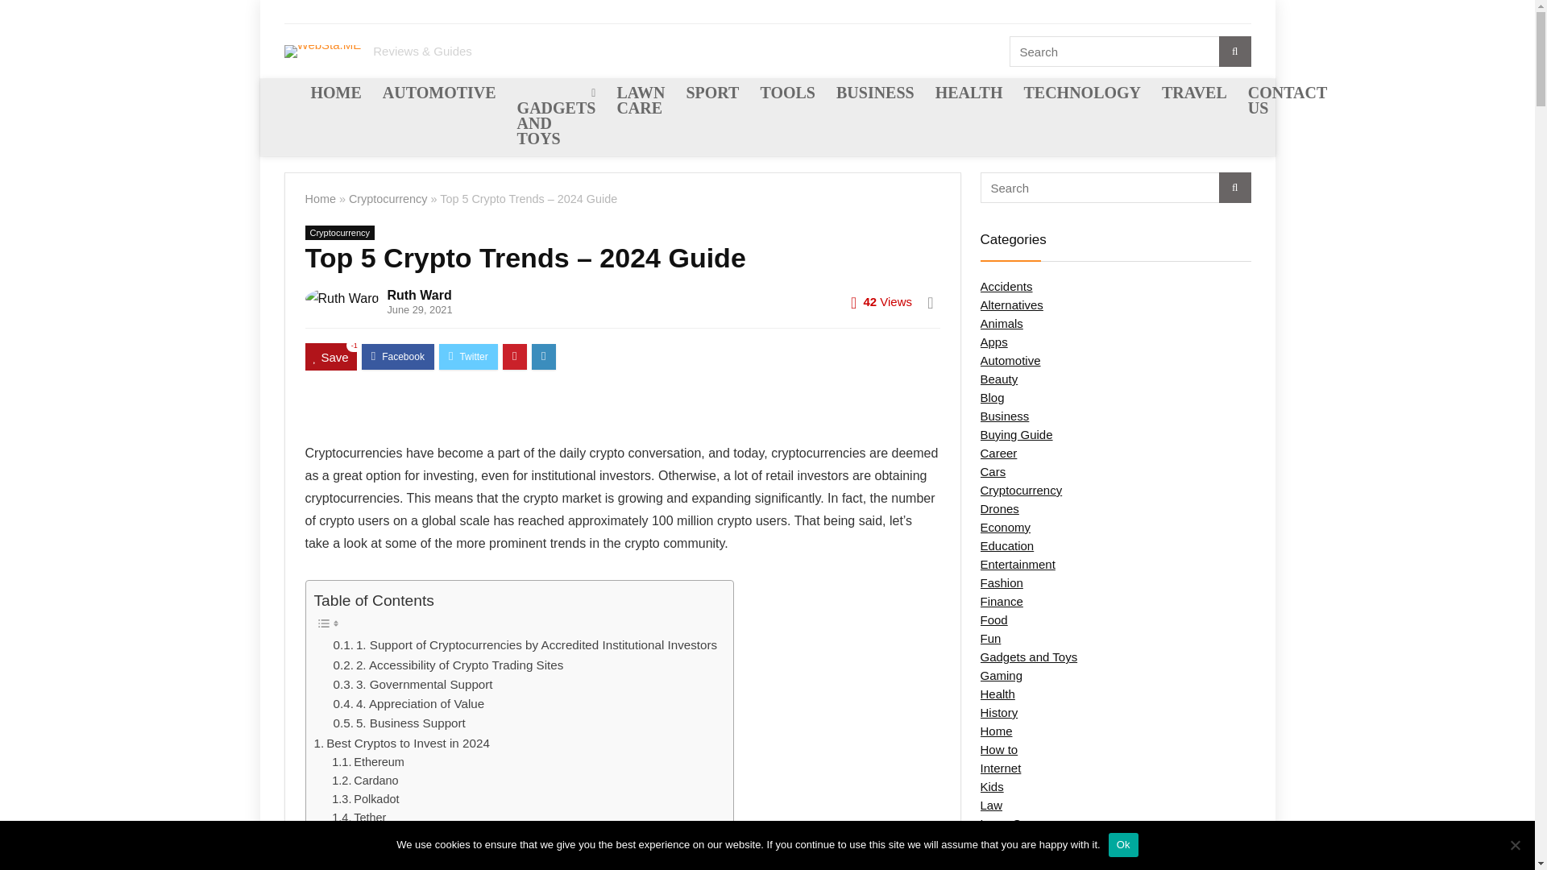 Image resolution: width=1547 pixels, height=870 pixels. I want to click on Cryptocurrency, so click(388, 198).